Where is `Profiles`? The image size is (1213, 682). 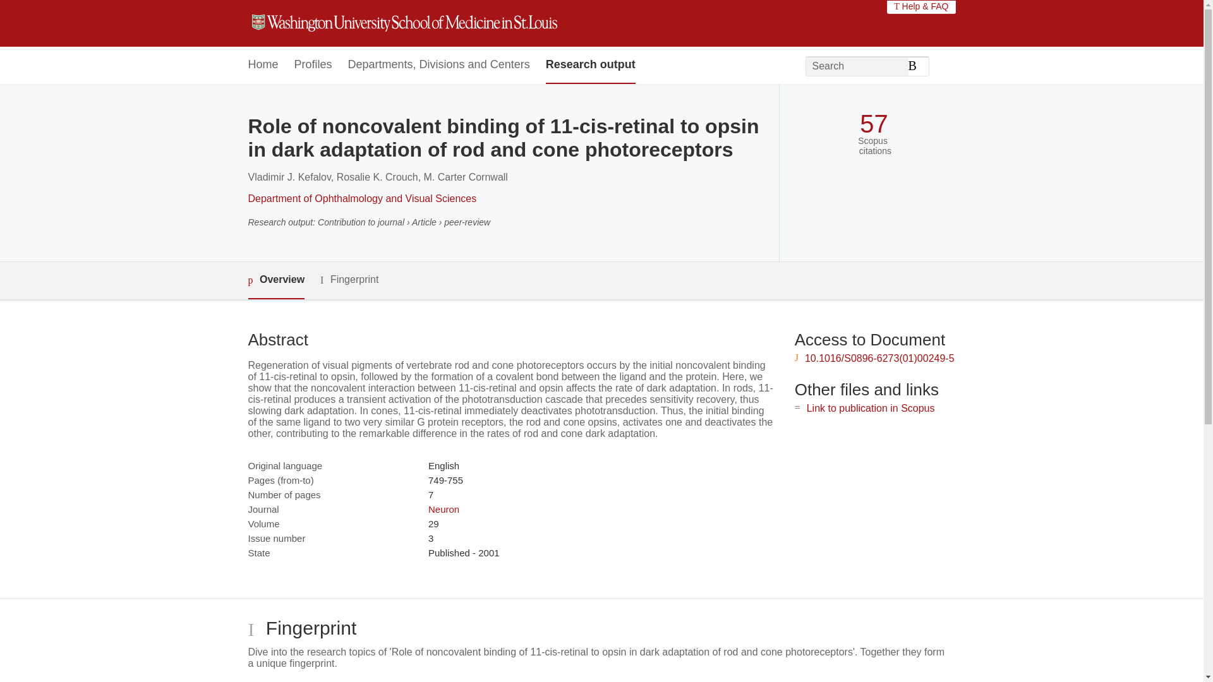 Profiles is located at coordinates (313, 65).